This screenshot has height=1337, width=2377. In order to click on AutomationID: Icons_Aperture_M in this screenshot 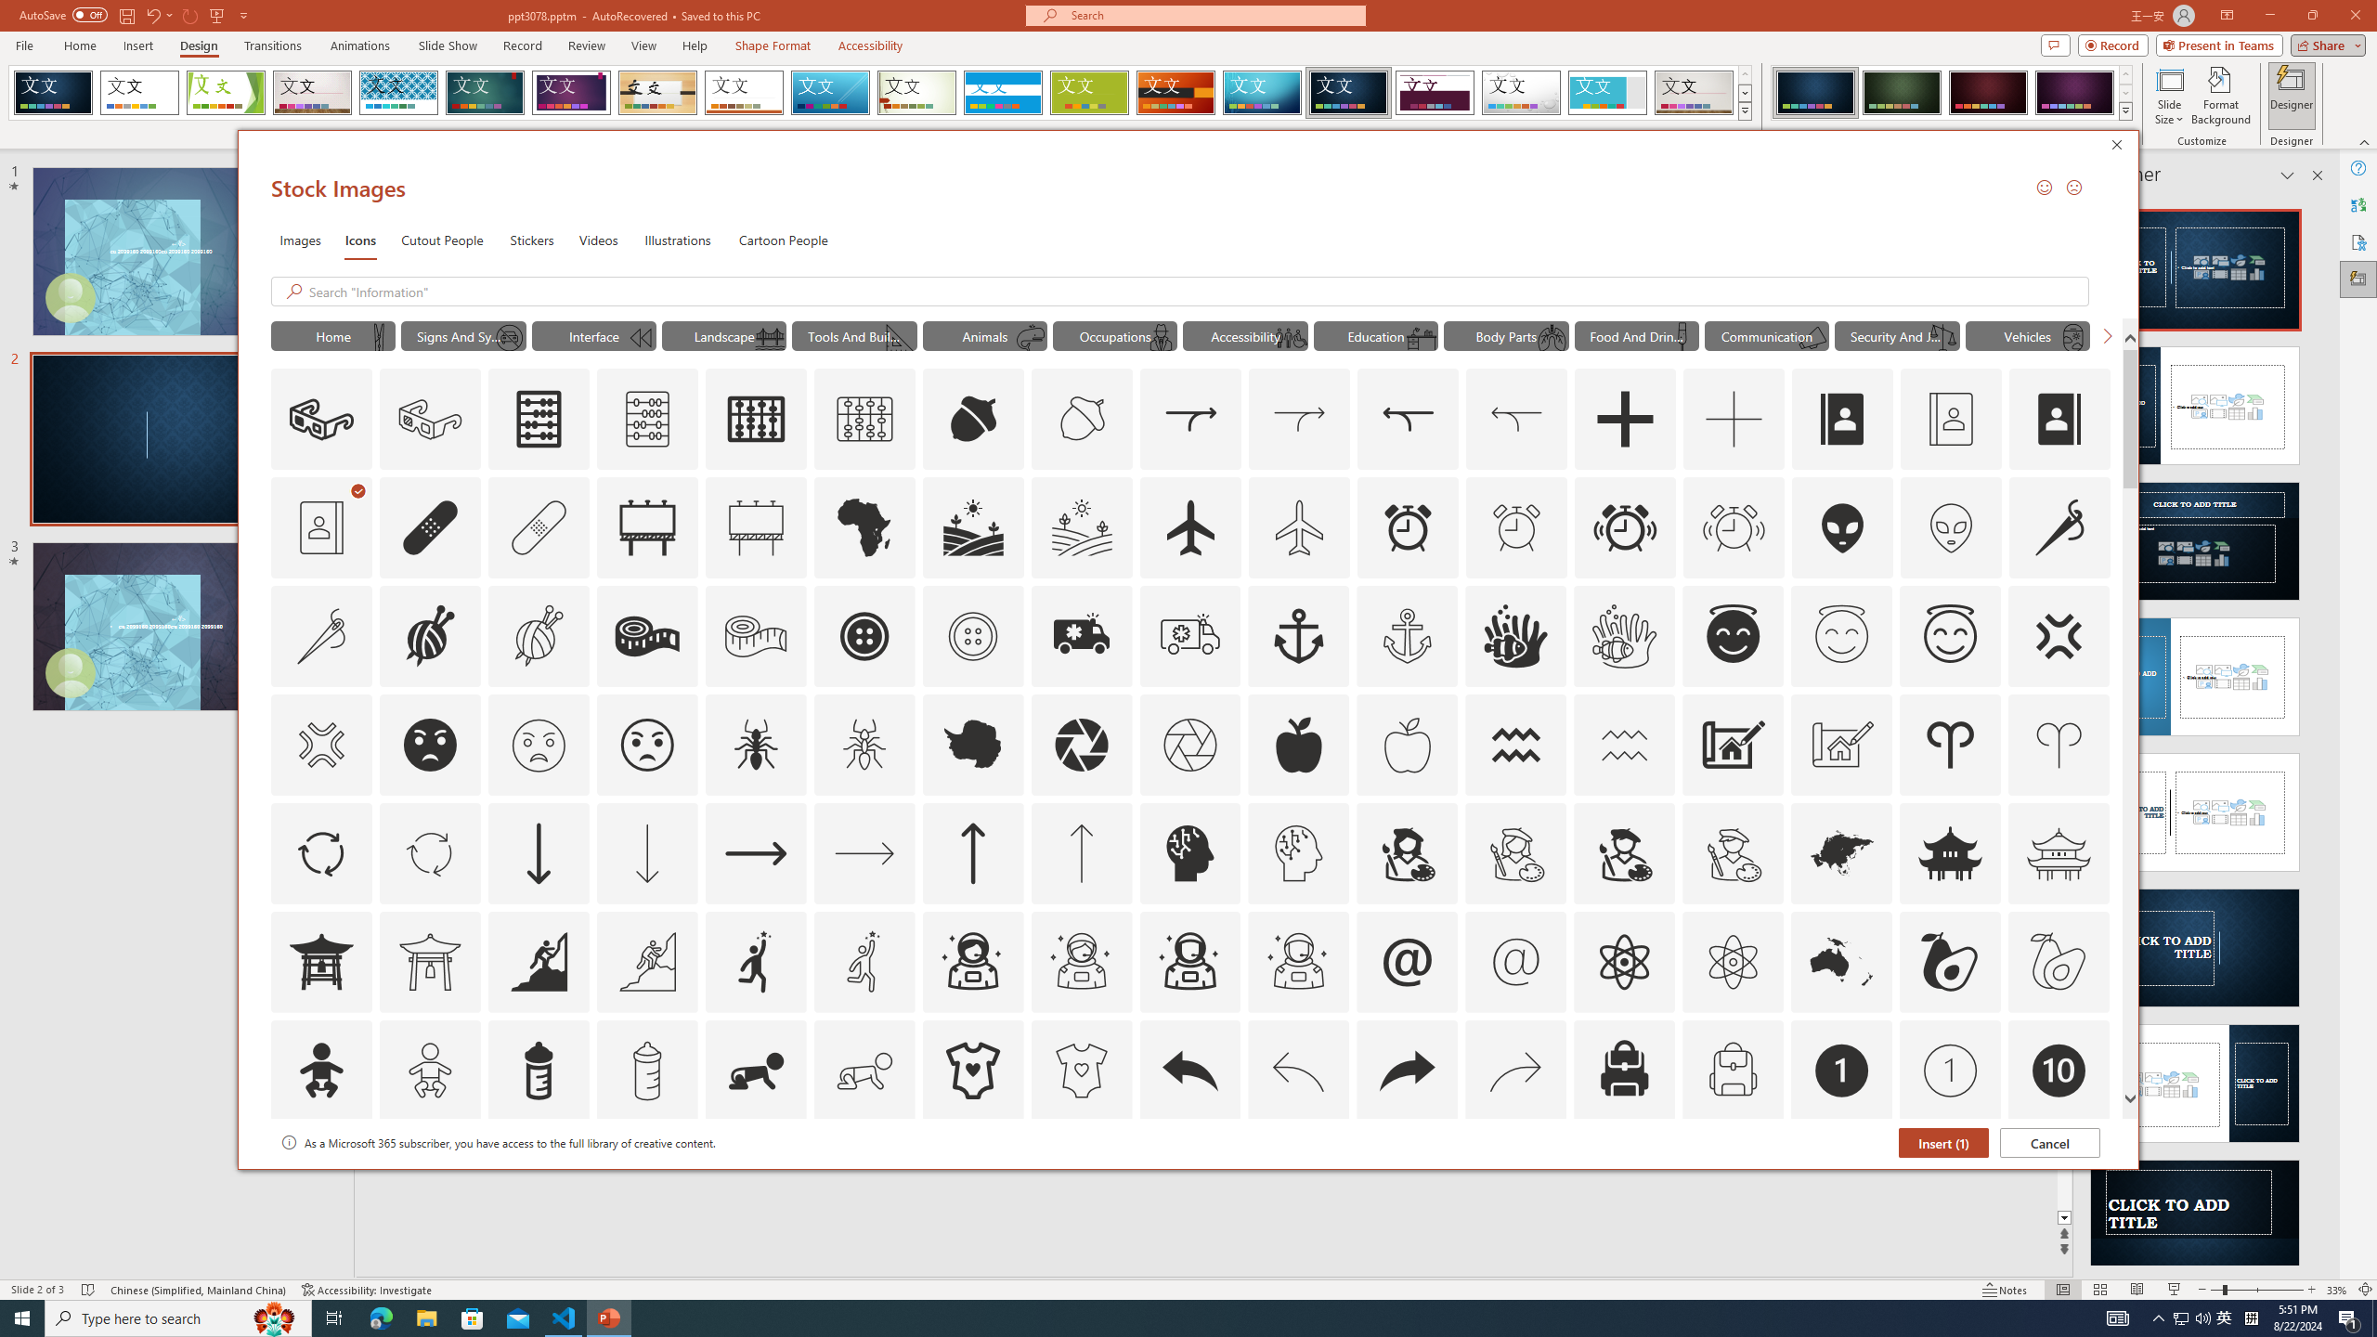, I will do `click(1190, 745)`.